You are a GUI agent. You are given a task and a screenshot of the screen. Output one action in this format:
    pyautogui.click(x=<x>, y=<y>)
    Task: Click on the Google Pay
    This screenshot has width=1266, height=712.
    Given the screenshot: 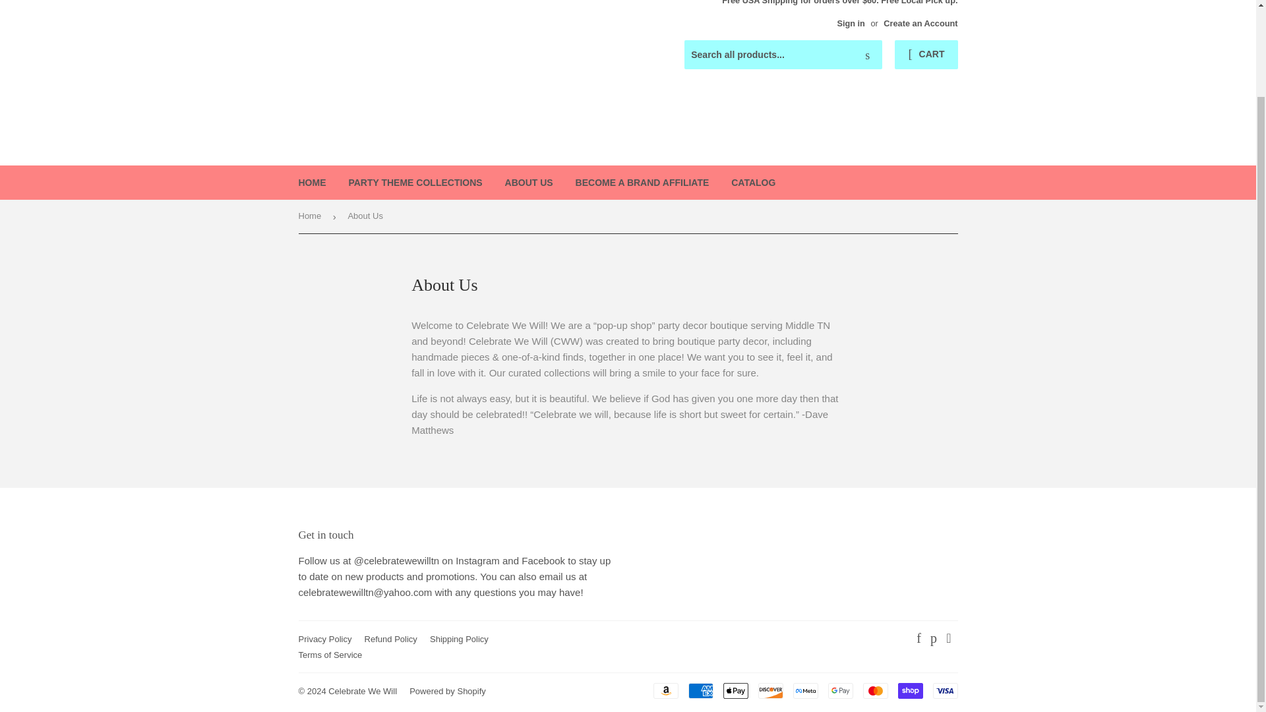 What is the action you would take?
    pyautogui.click(x=840, y=690)
    